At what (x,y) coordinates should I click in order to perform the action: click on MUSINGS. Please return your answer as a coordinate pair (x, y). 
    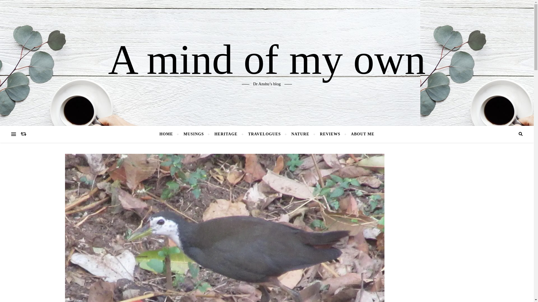
    Looking at the image, I should click on (193, 134).